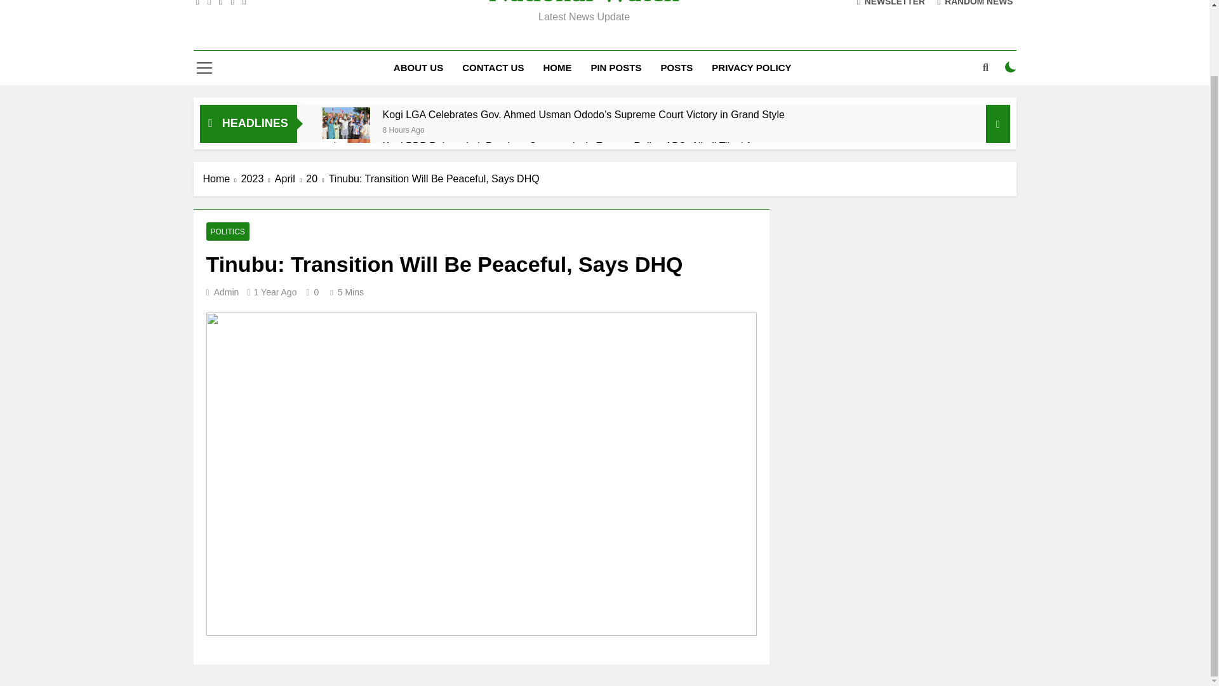 The height and width of the screenshot is (686, 1219). I want to click on 8 Hours Ago, so click(403, 129).